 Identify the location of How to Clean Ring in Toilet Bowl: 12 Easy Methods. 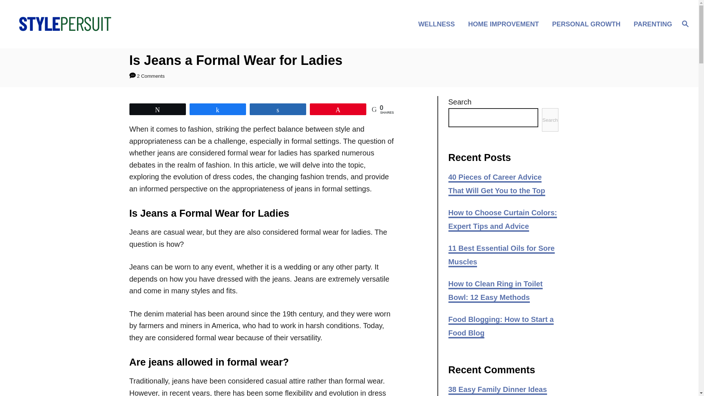
(495, 291).